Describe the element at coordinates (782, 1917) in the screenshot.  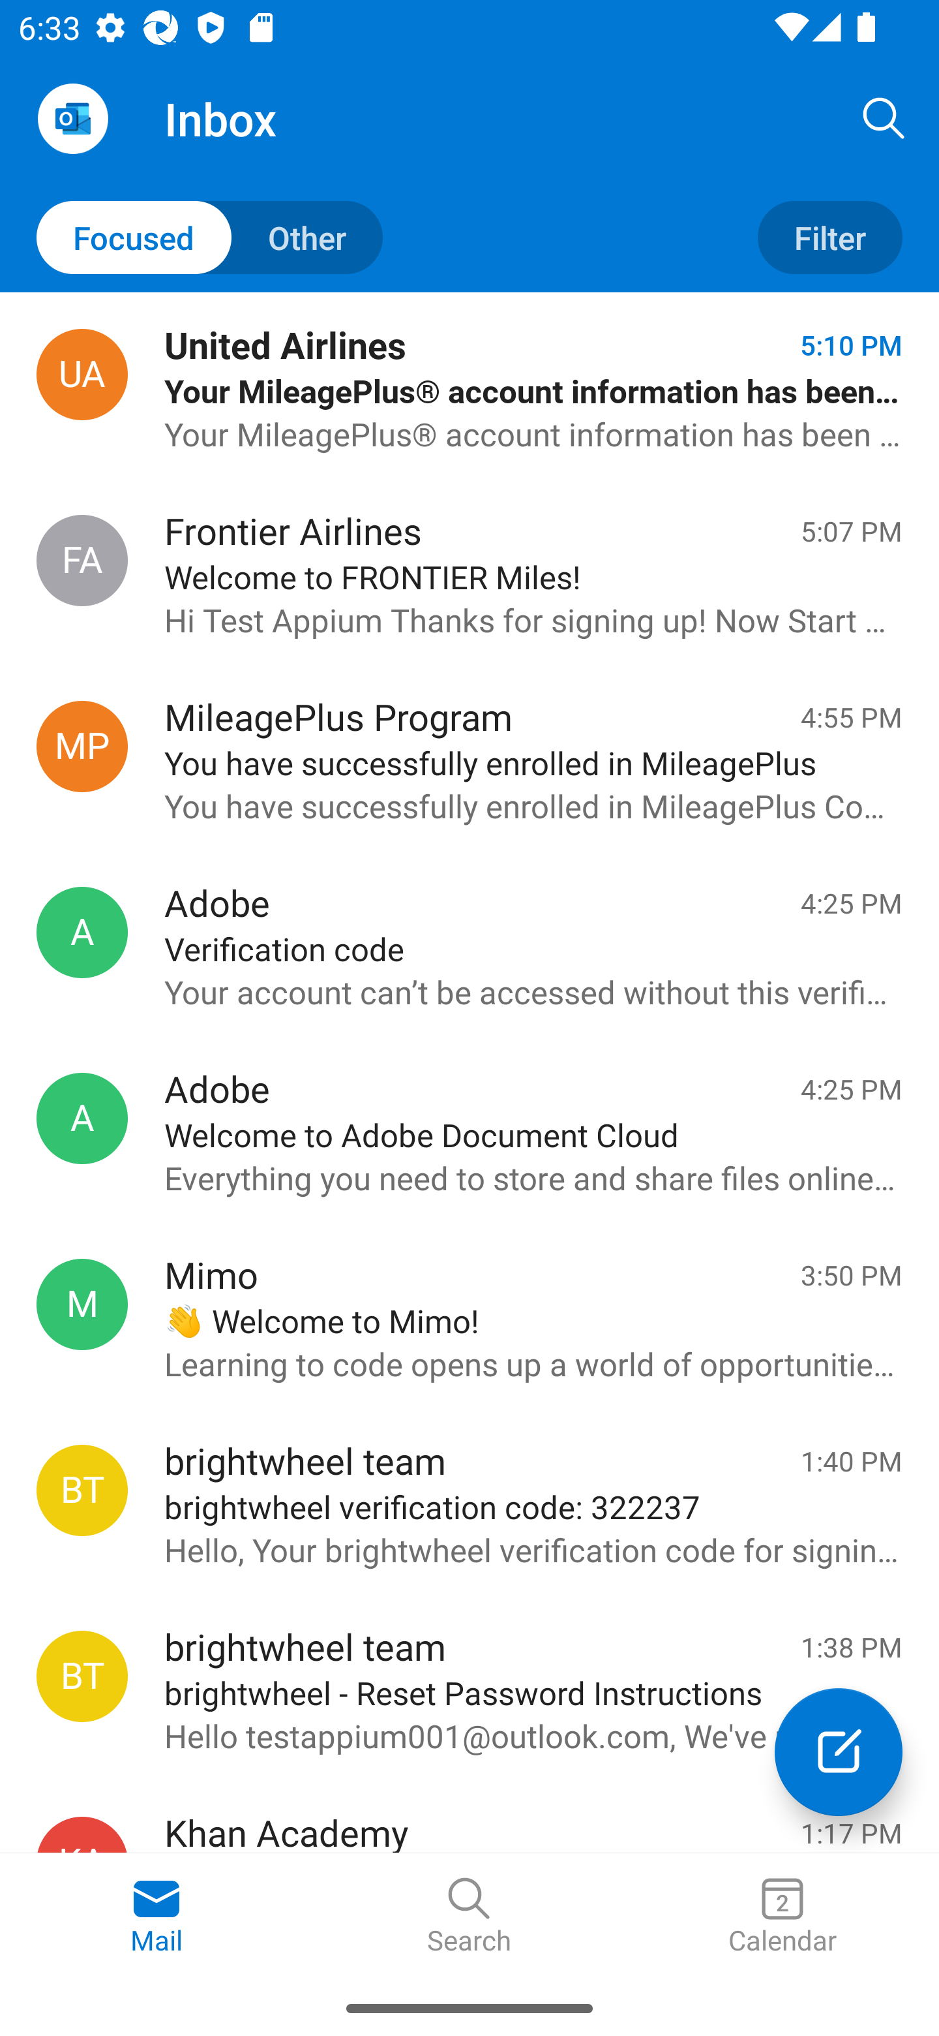
I see `Calendar` at that location.